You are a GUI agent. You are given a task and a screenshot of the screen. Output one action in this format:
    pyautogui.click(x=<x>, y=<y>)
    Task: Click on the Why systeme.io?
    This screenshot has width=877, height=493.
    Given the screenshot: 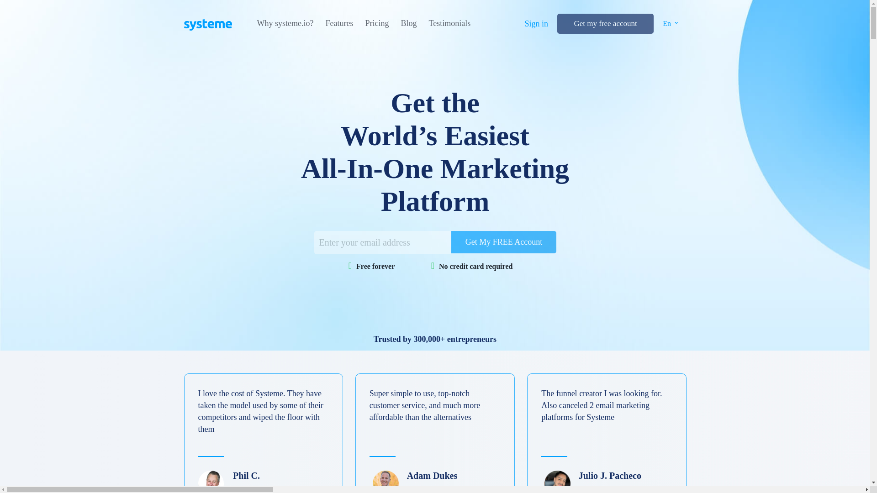 What is the action you would take?
    pyautogui.click(x=285, y=23)
    